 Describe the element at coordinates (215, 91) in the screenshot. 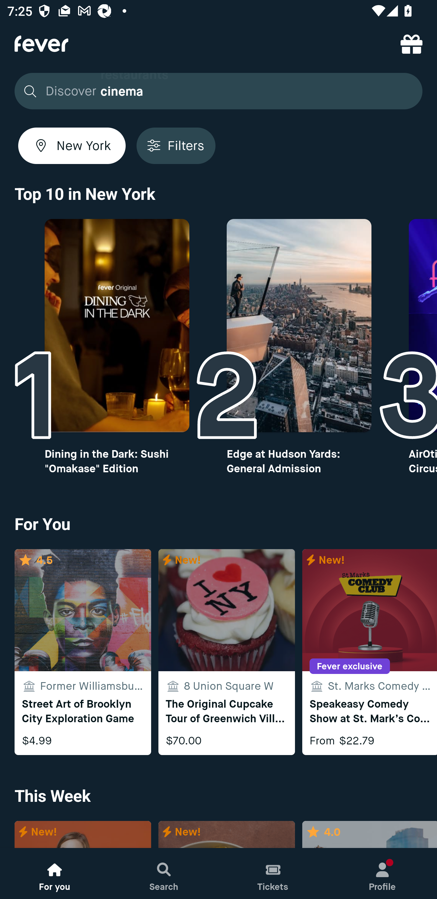

I see `Discover restaurants cinema` at that location.